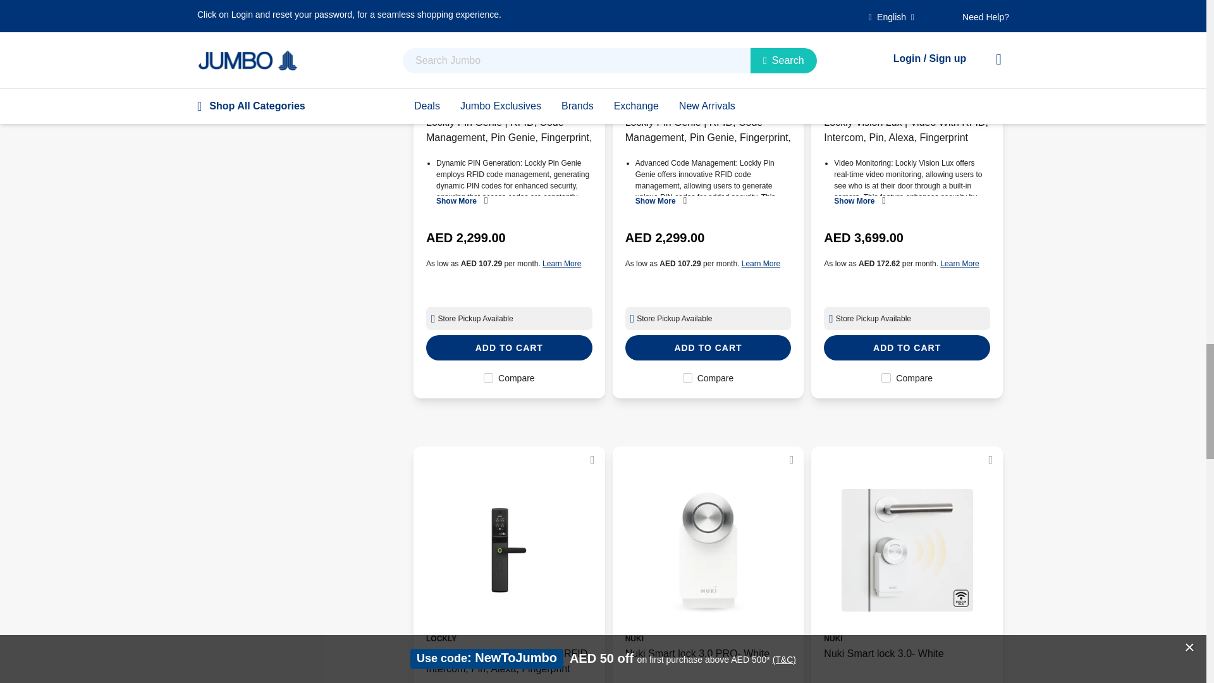 This screenshot has width=1214, height=683. What do you see at coordinates (488, 377) in the screenshot?
I see `on` at bounding box center [488, 377].